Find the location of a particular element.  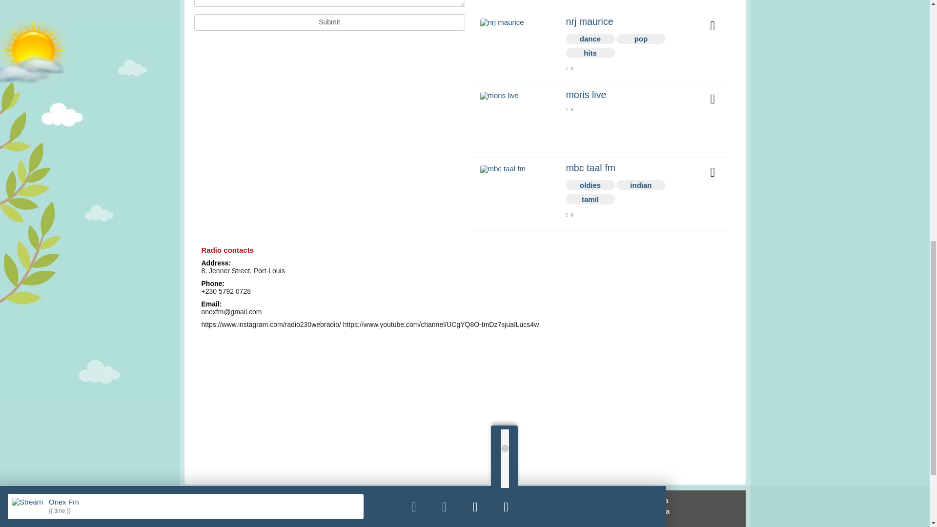

dance is located at coordinates (591, 39).